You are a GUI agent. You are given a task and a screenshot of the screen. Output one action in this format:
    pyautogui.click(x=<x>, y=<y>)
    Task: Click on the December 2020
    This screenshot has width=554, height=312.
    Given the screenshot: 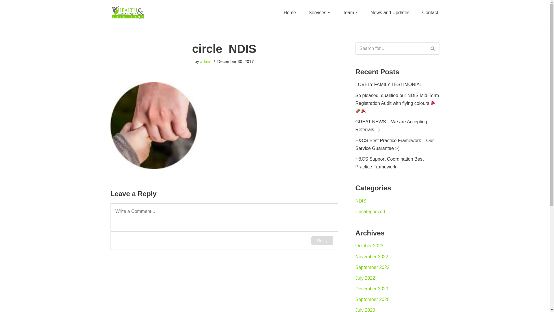 What is the action you would take?
    pyautogui.click(x=372, y=289)
    